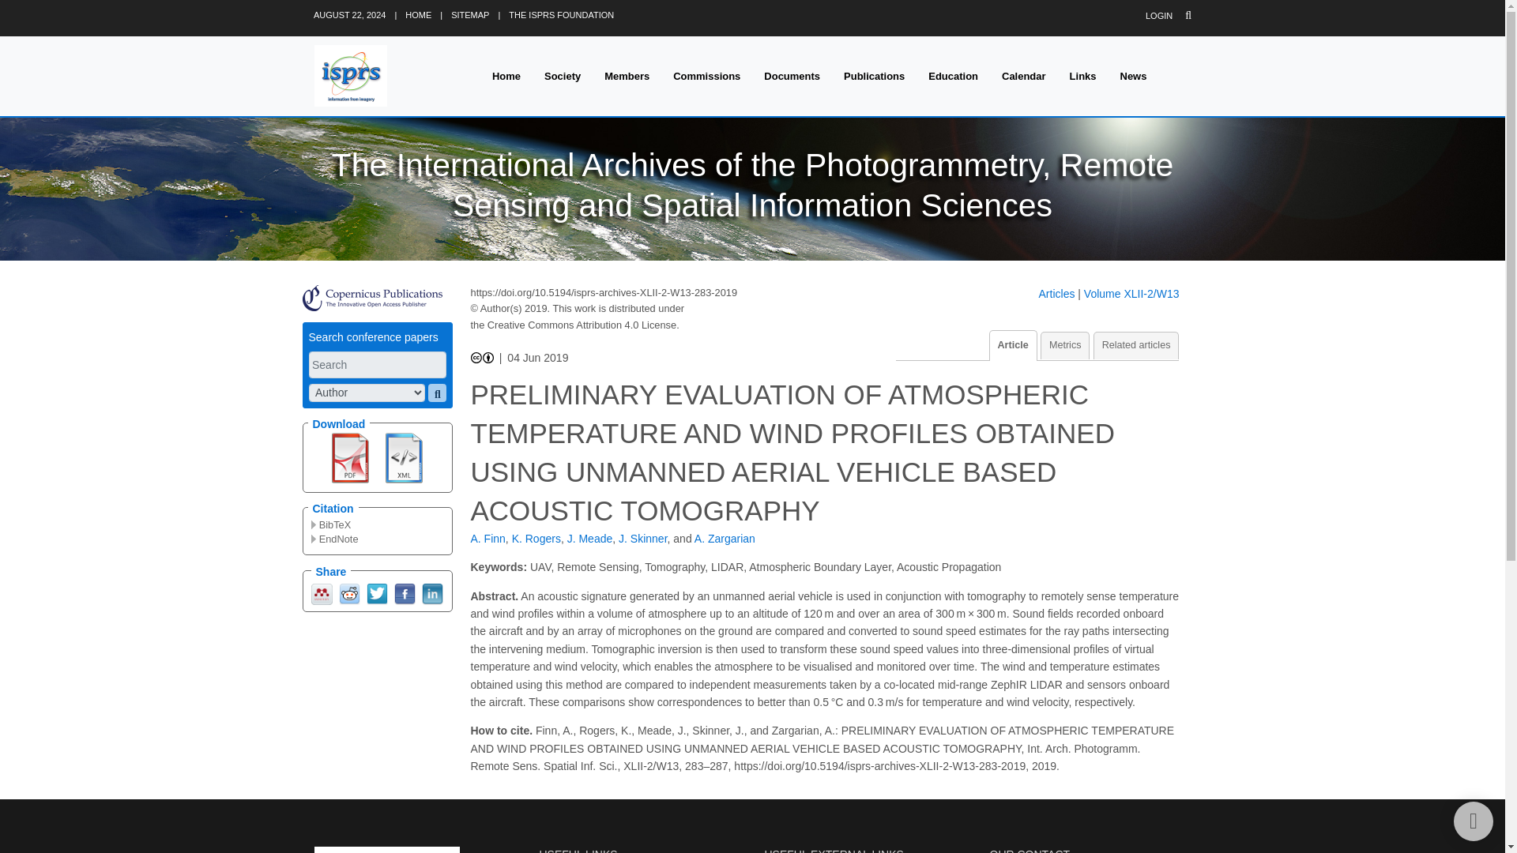  What do you see at coordinates (561, 14) in the screenshot?
I see `THE ISPRS FOUNDATION` at bounding box center [561, 14].